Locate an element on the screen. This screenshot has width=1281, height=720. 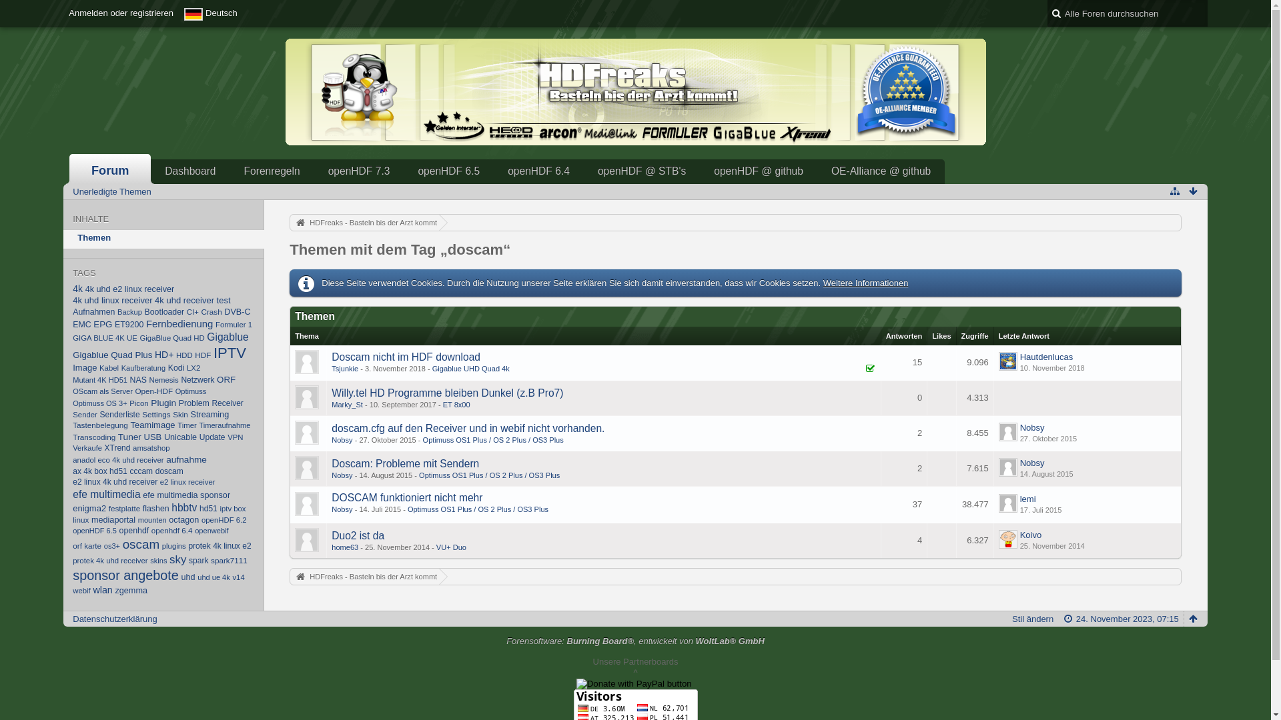
os3+ is located at coordinates (112, 546).